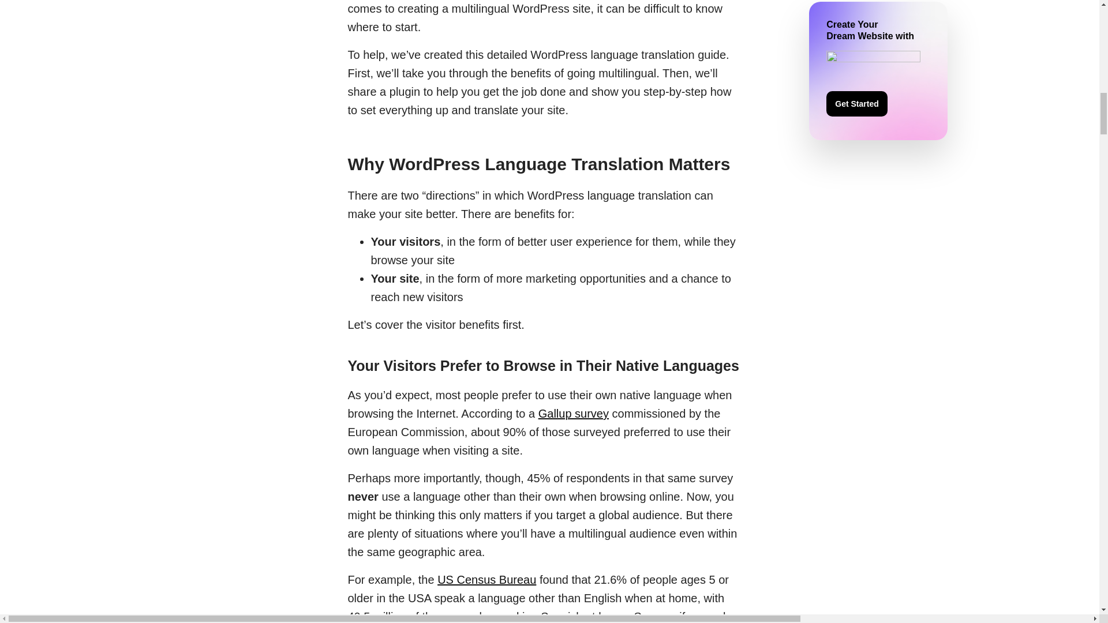 The height and width of the screenshot is (623, 1108). Describe the element at coordinates (574, 413) in the screenshot. I see `Gallup survey` at that location.